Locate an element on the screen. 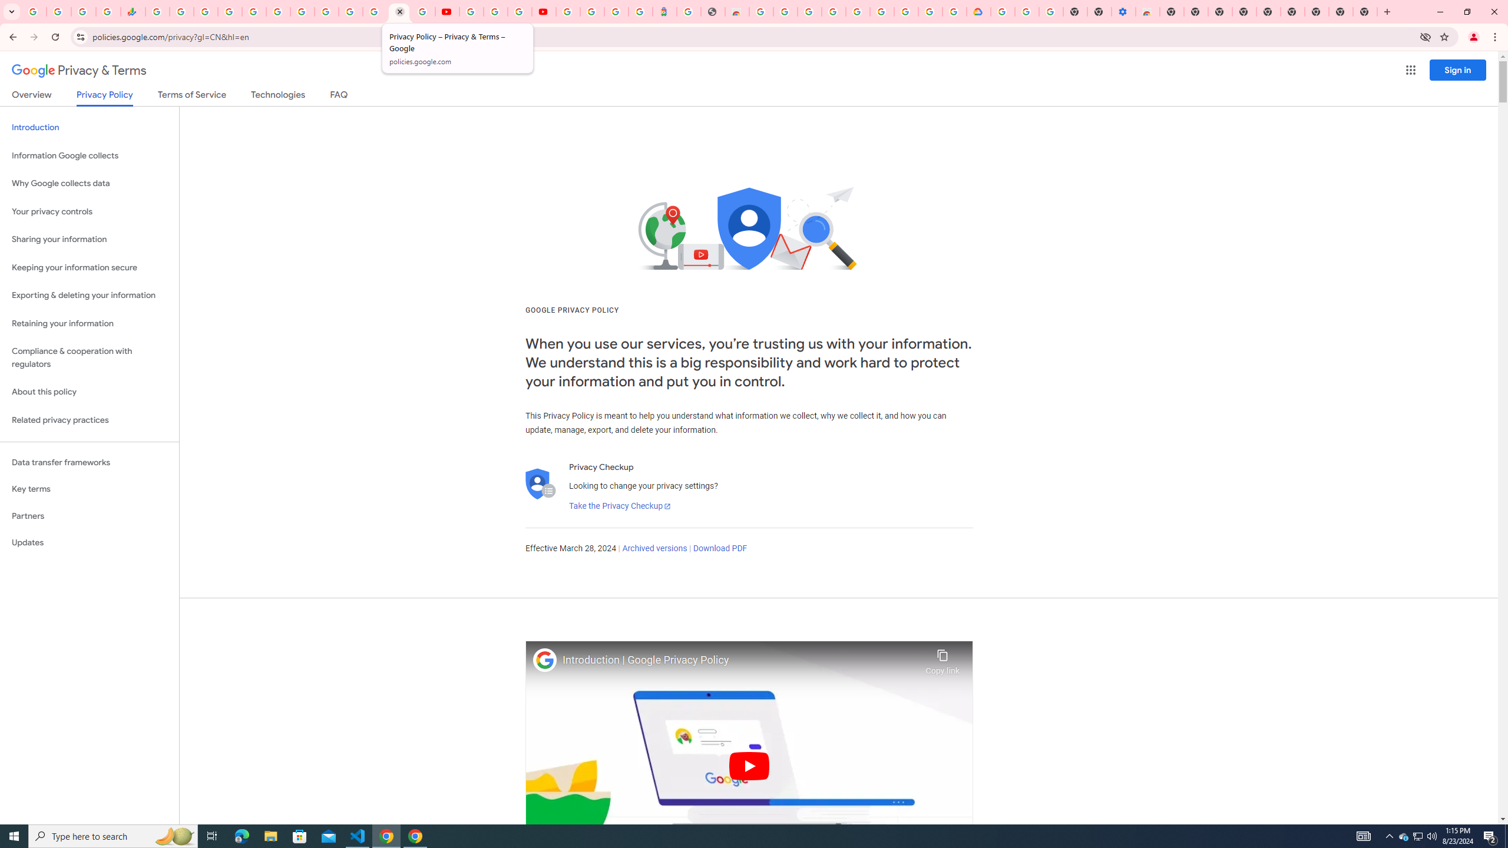 The width and height of the screenshot is (1508, 848). Keeping your information secure is located at coordinates (90, 267).